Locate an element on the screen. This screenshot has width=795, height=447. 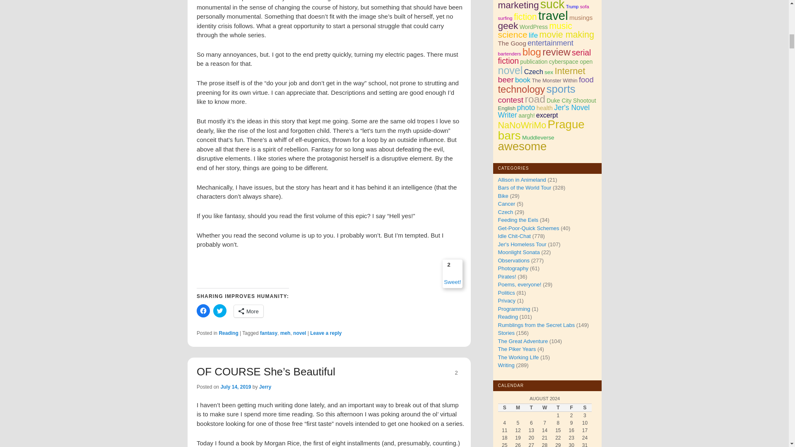
2 is located at coordinates (456, 373).